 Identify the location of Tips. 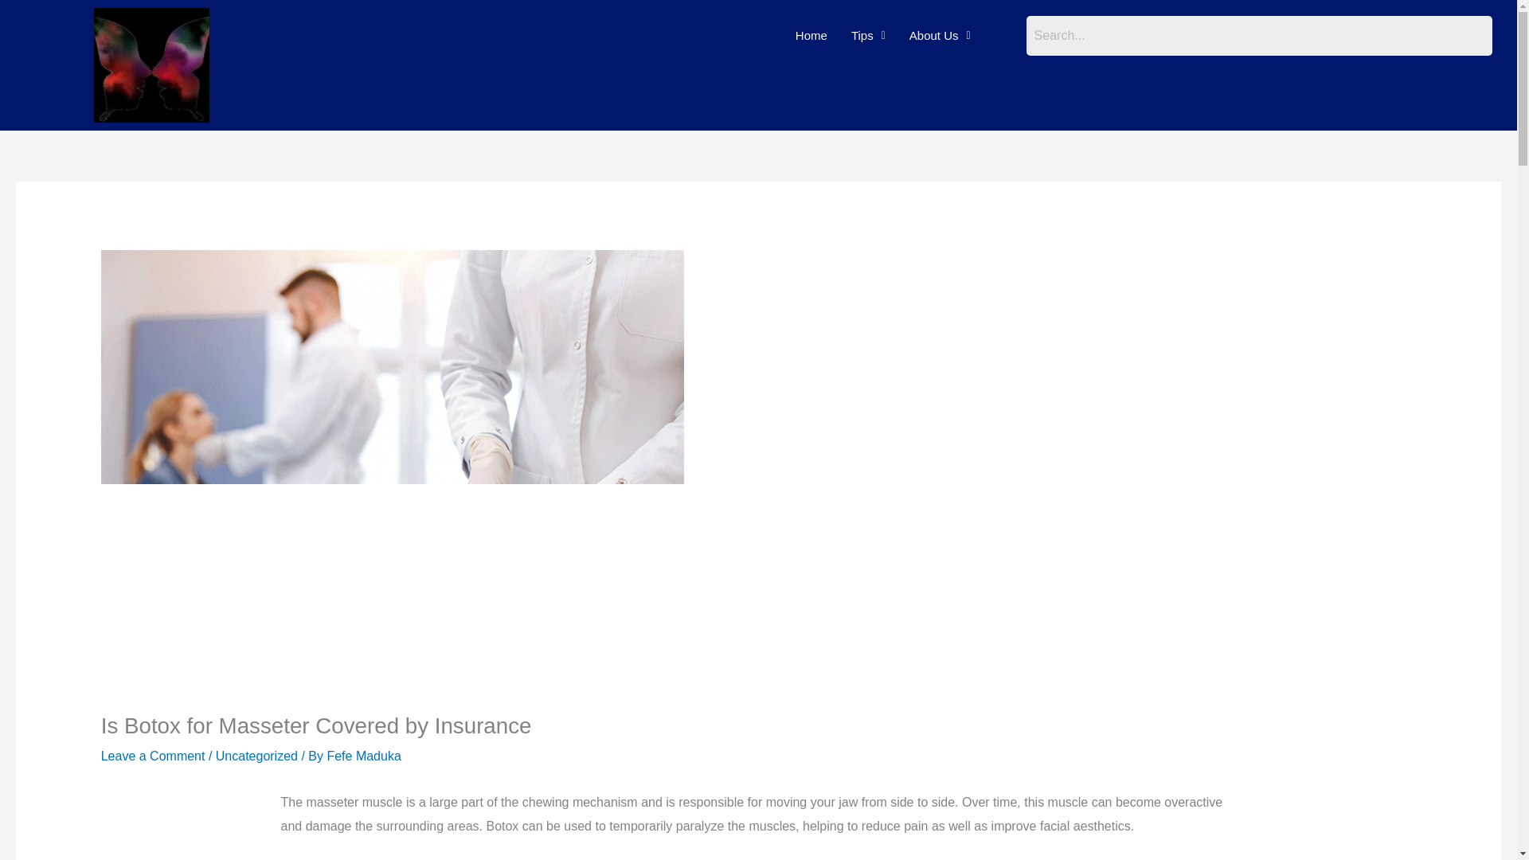
(868, 35).